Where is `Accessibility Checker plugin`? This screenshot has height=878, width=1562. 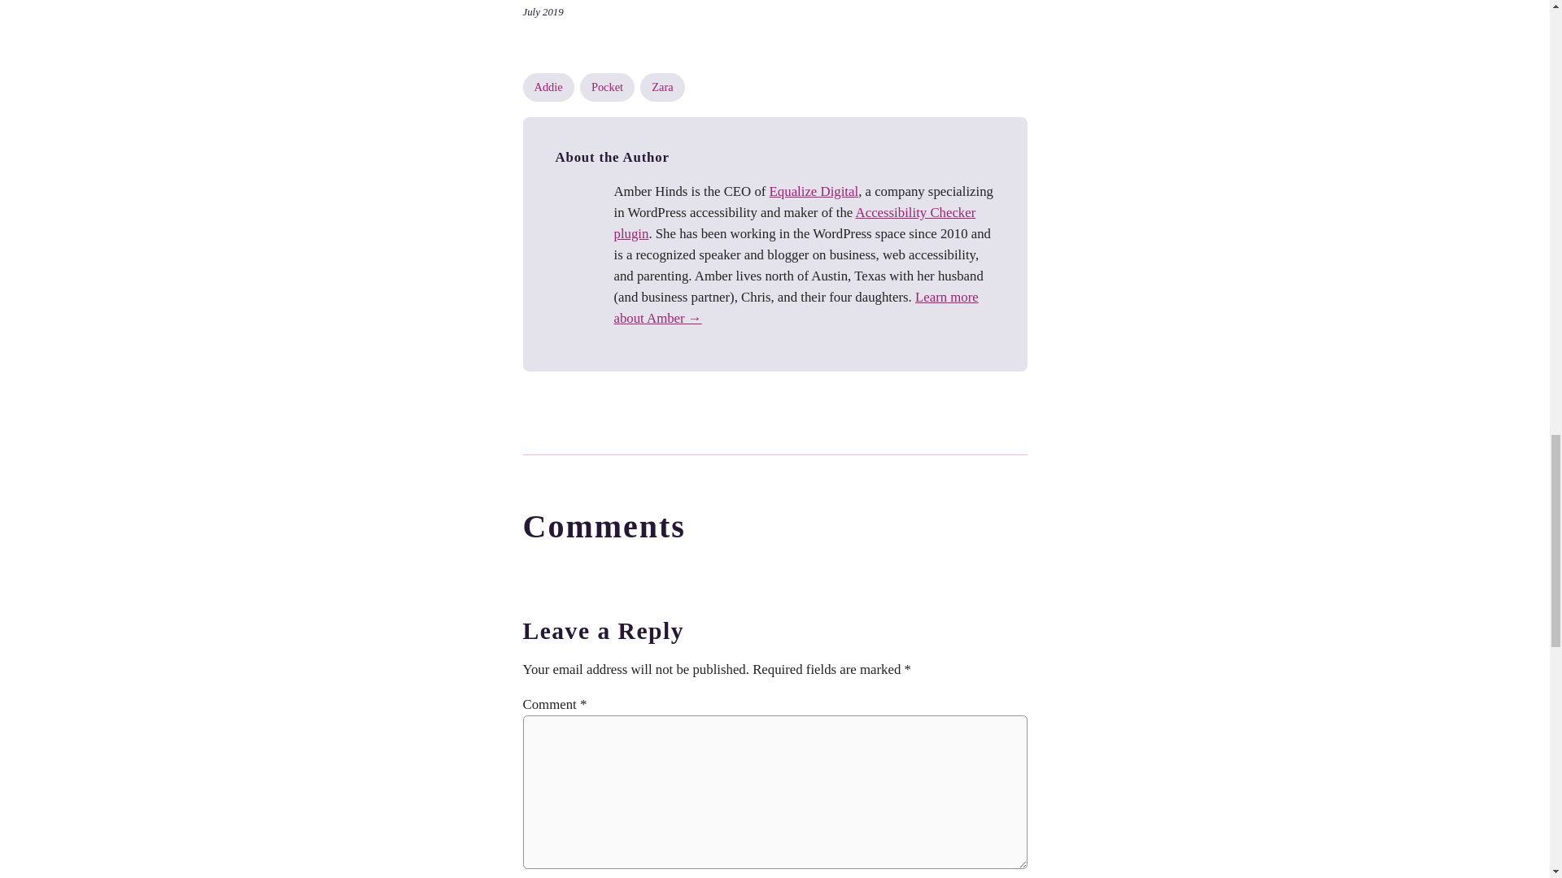
Accessibility Checker plugin is located at coordinates (794, 223).